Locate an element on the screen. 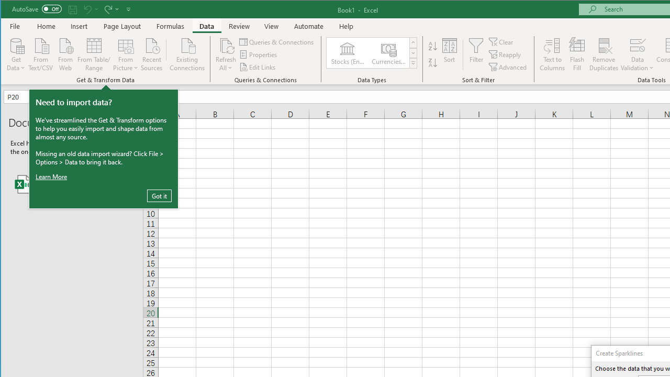  Remove Duplicates is located at coordinates (604, 54).